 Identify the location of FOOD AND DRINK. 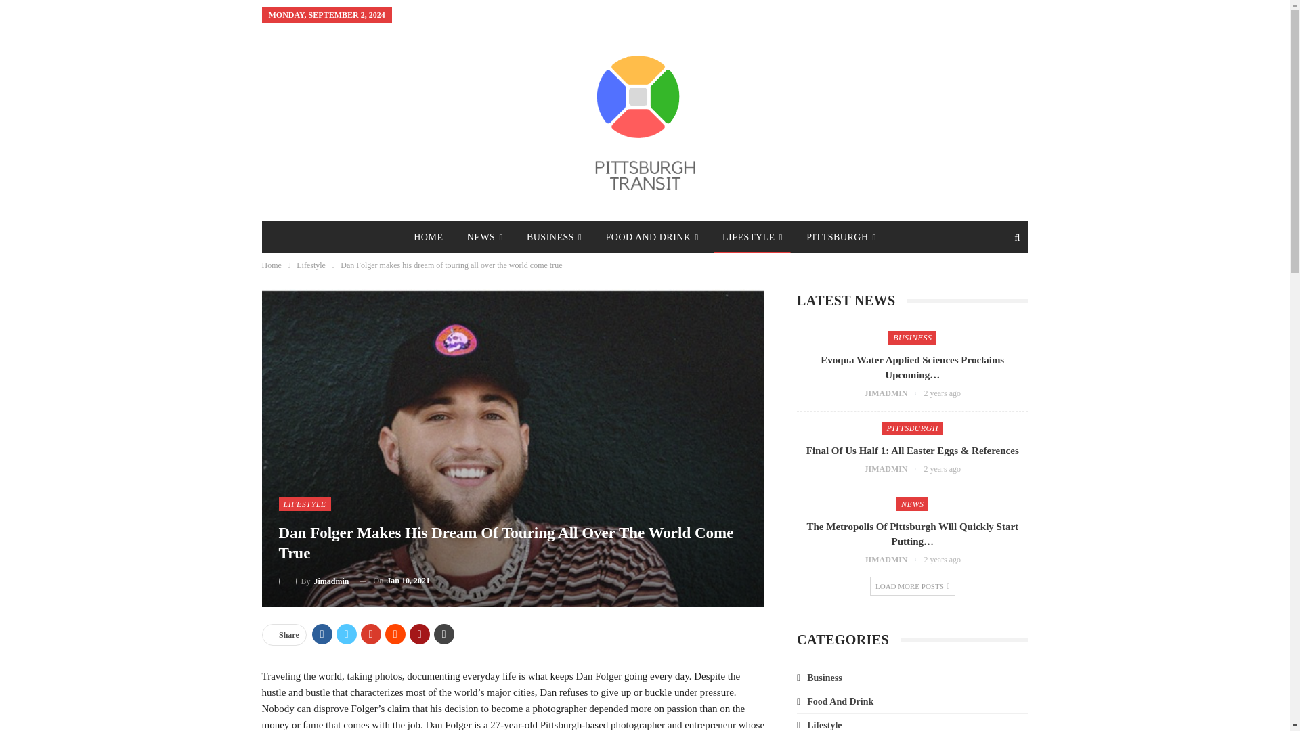
(653, 237).